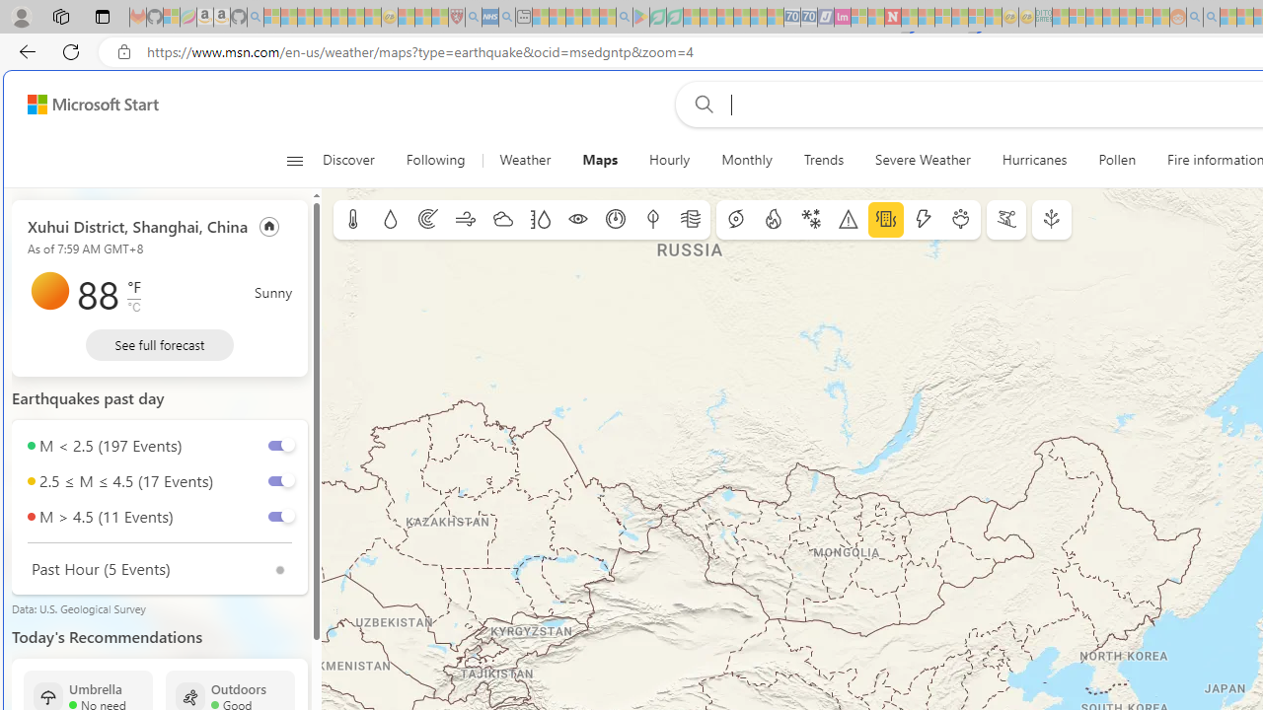 This screenshot has width=1263, height=710. What do you see at coordinates (294, 160) in the screenshot?
I see `Open navigation menu` at bounding box center [294, 160].